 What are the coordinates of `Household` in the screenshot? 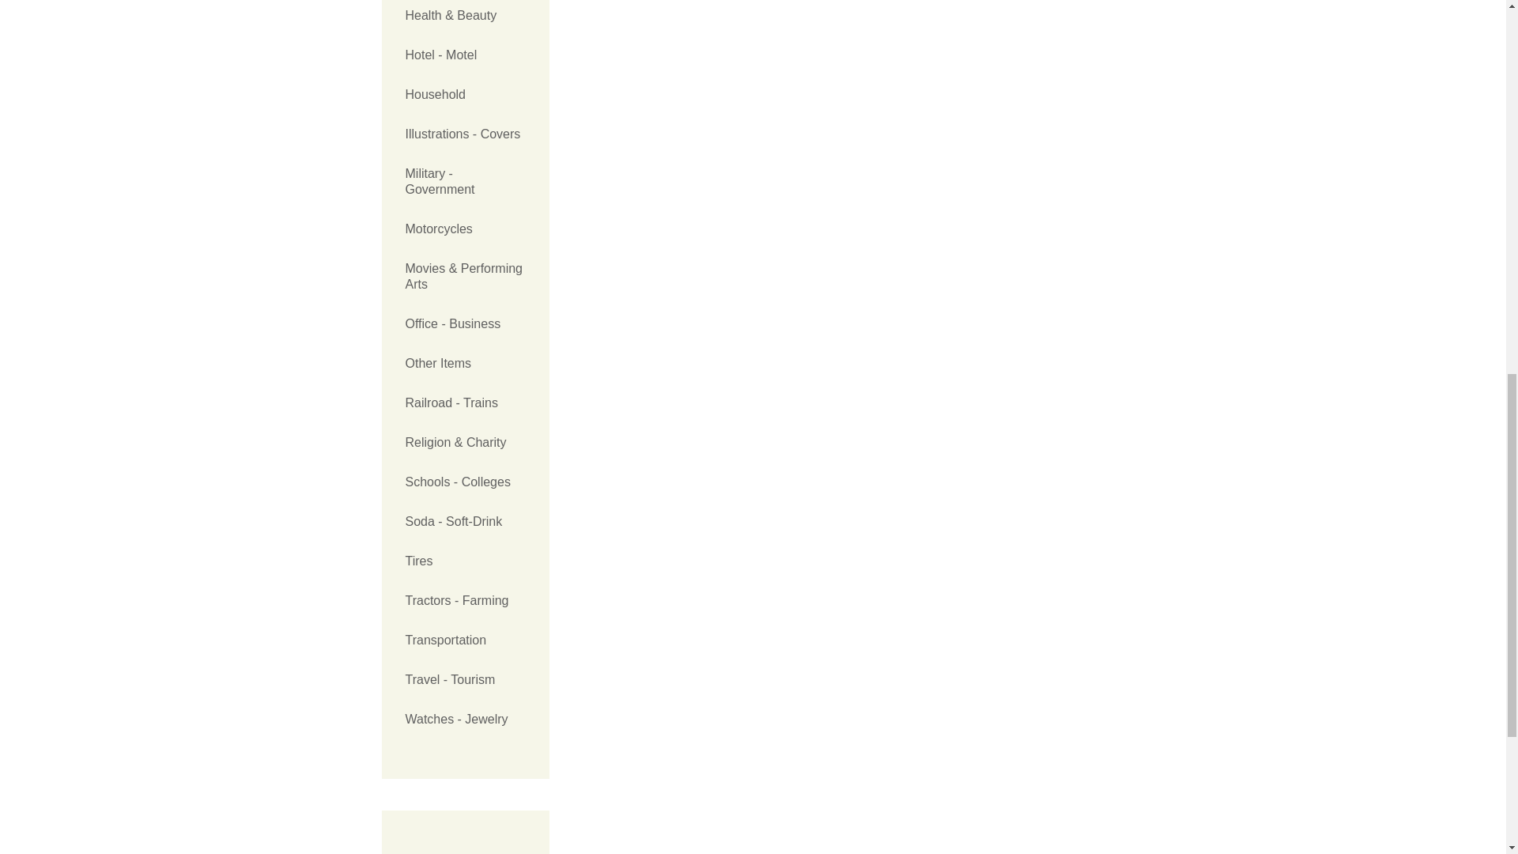 It's located at (465, 95).